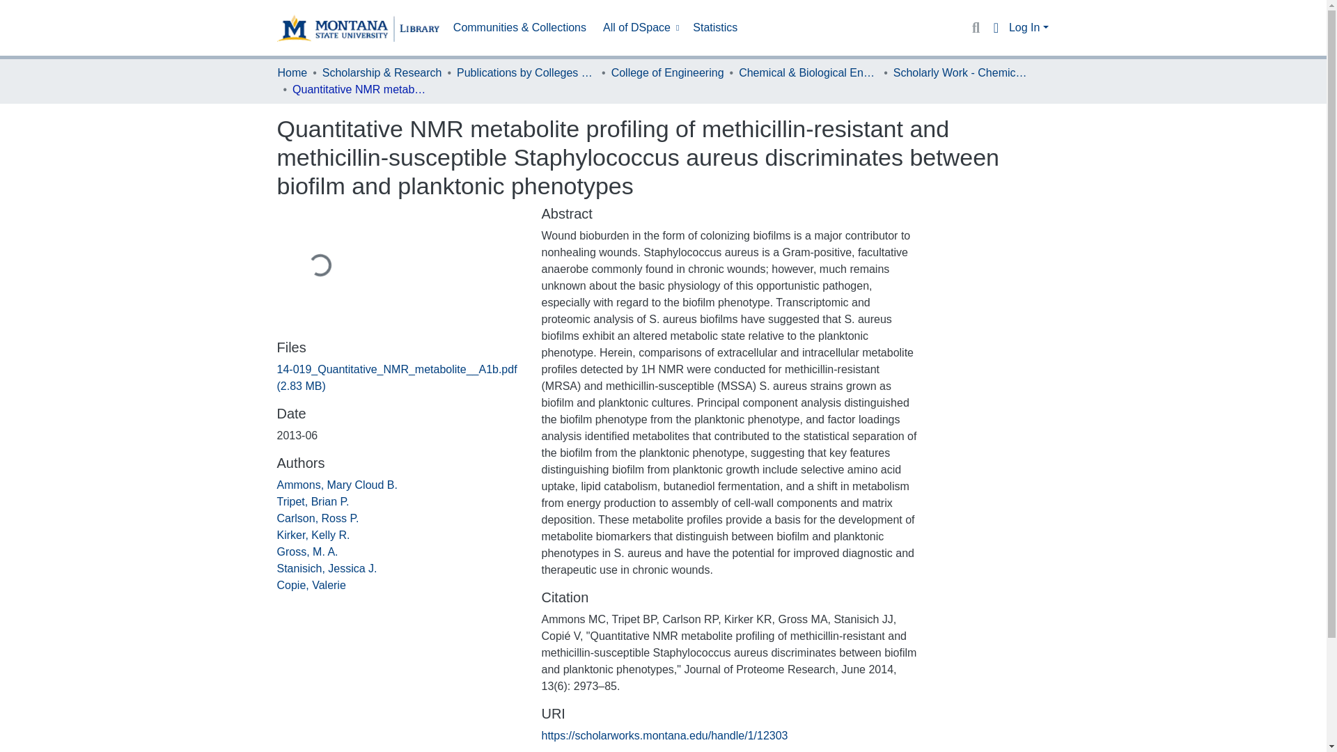 Image resolution: width=1337 pixels, height=752 pixels. What do you see at coordinates (337, 485) in the screenshot?
I see `Ammons, Mary Cloud B.` at bounding box center [337, 485].